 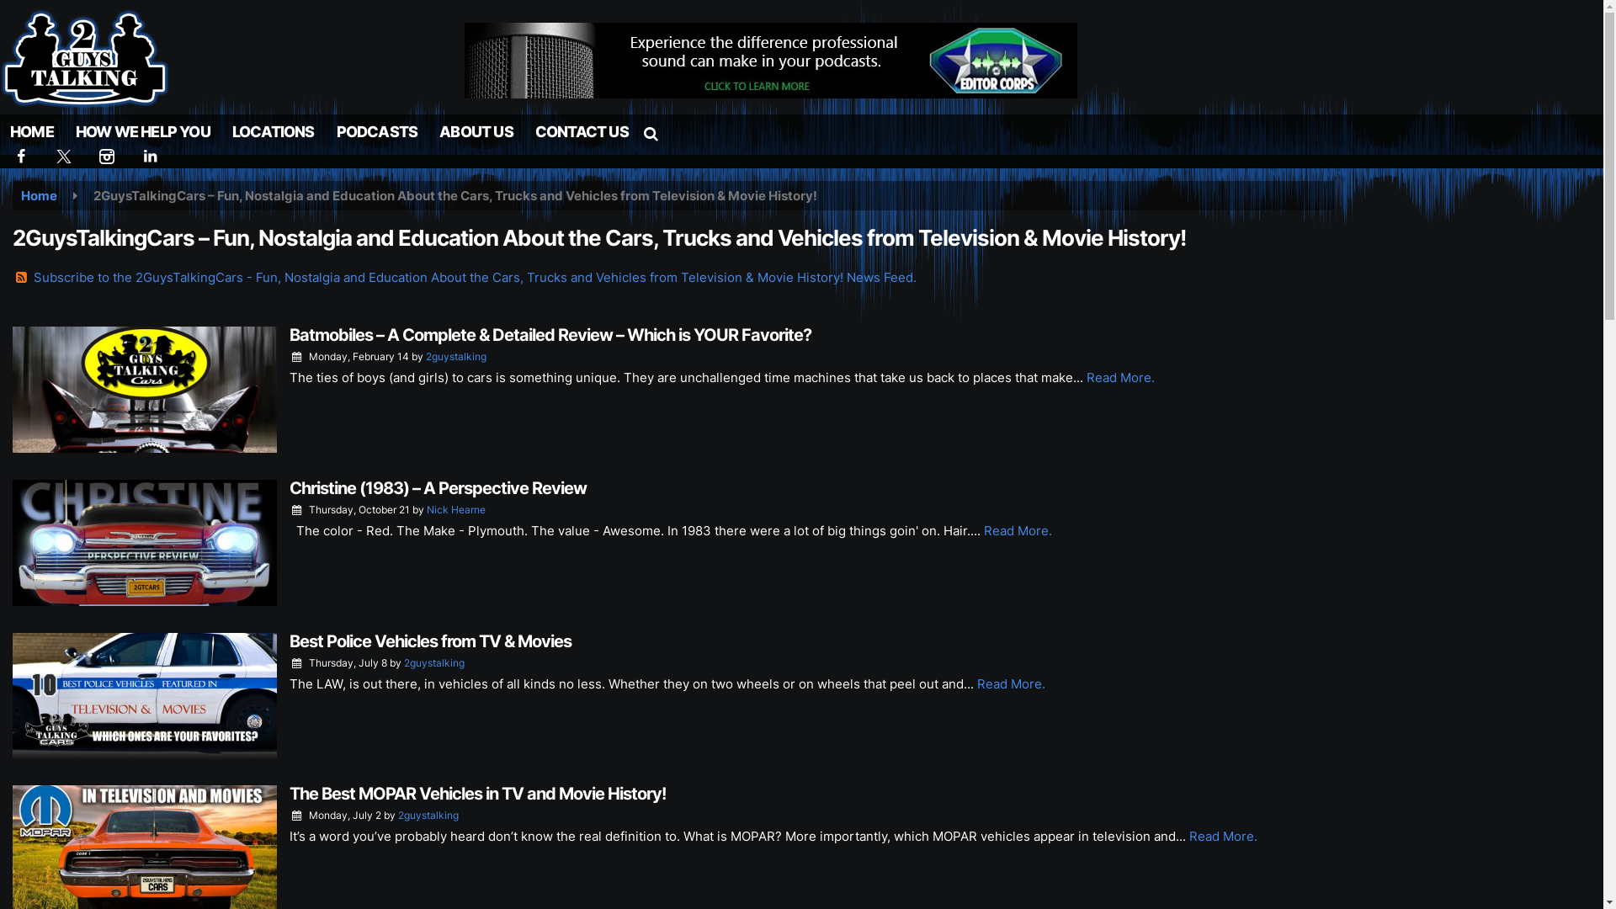 What do you see at coordinates (478, 794) in the screenshot?
I see `The Best MOPAR Vehicles in TV and Movie History!` at bounding box center [478, 794].